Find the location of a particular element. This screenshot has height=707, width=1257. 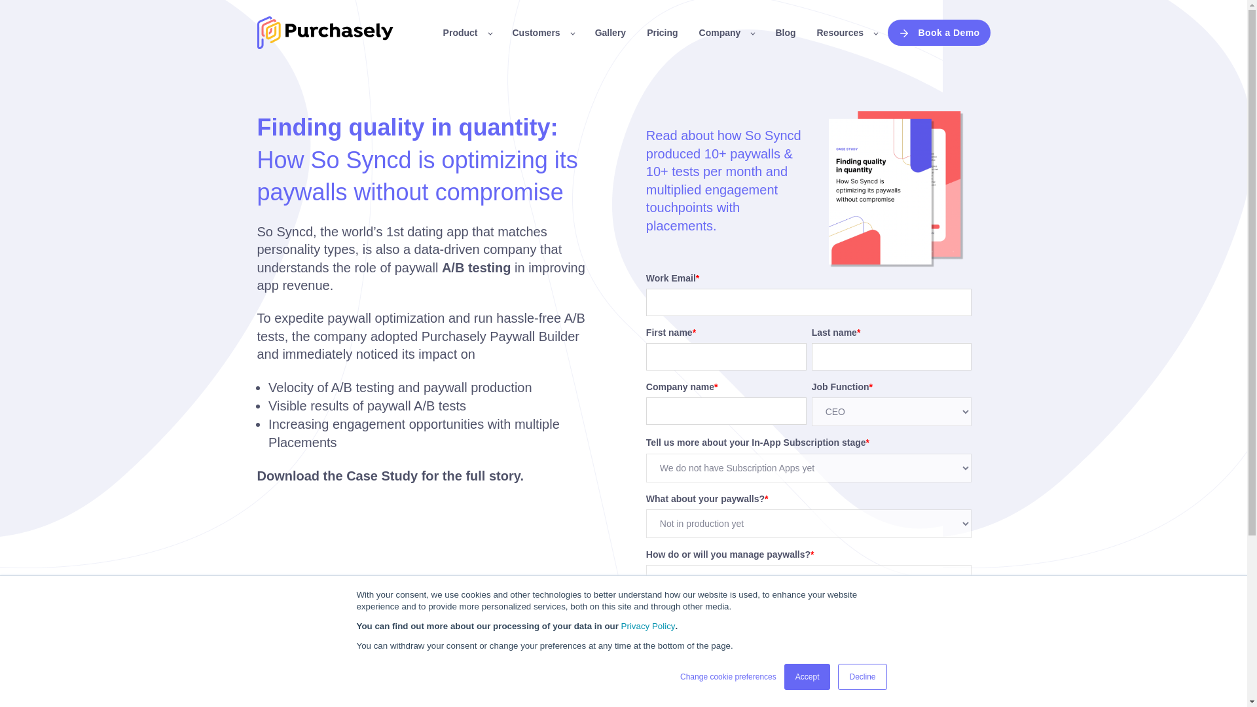

Book a Demo is located at coordinates (939, 33).